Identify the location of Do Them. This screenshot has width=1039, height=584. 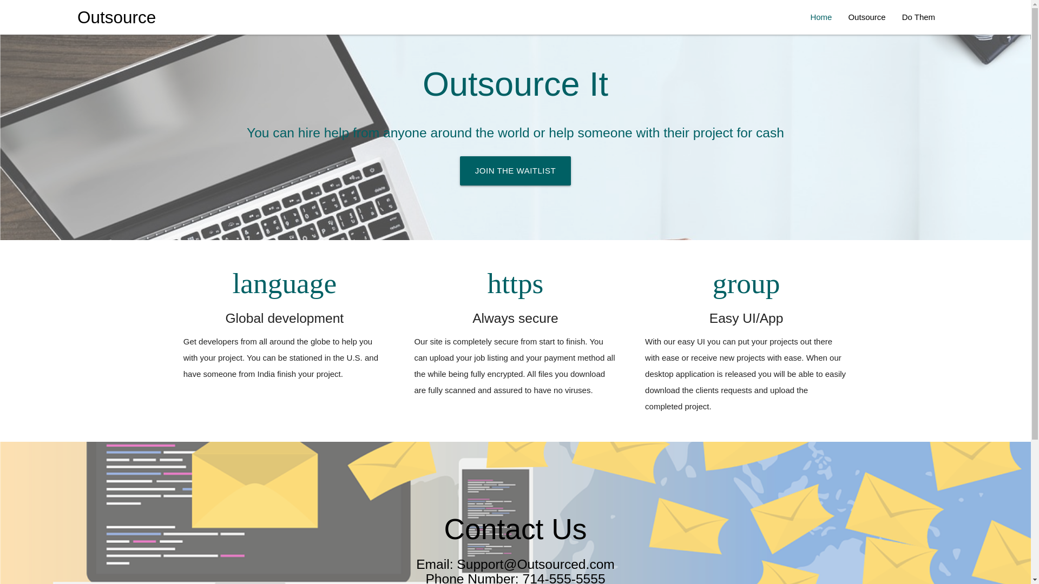
(918, 17).